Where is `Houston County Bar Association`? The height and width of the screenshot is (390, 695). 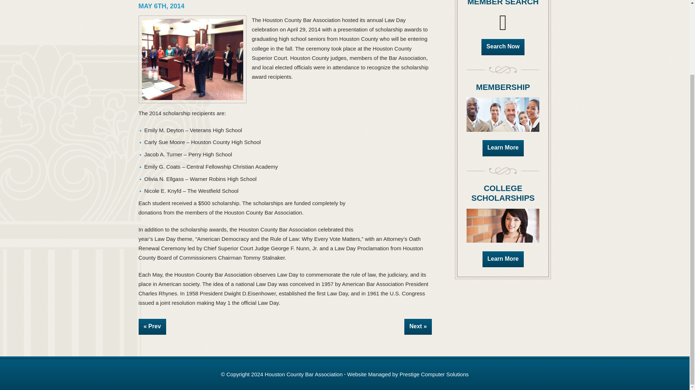 Houston County Bar Association is located at coordinates (303, 374).